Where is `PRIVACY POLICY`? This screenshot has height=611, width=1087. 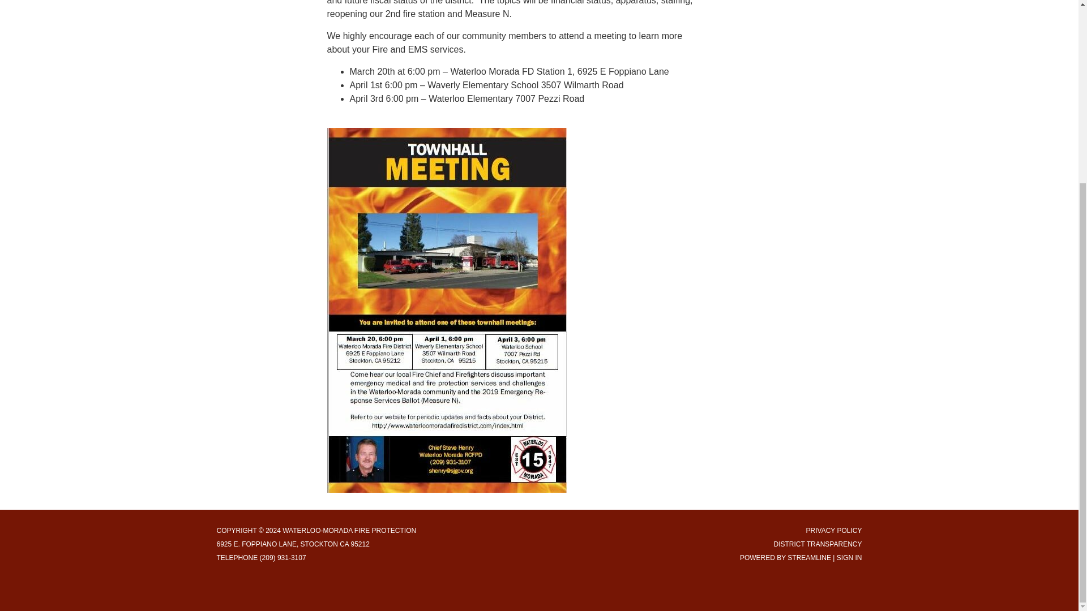 PRIVACY POLICY is located at coordinates (834, 531).